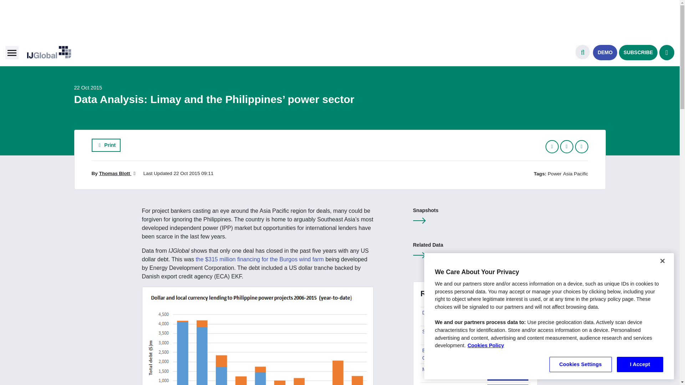  What do you see at coordinates (605, 52) in the screenshot?
I see `DEMO` at bounding box center [605, 52].